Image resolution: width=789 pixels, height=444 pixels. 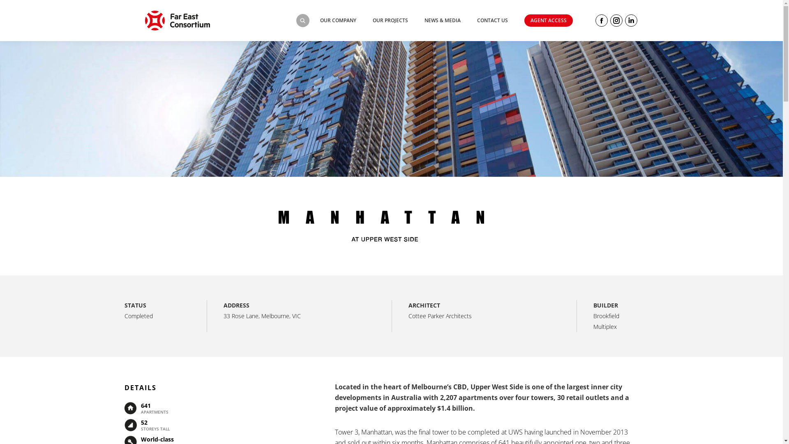 What do you see at coordinates (616, 21) in the screenshot?
I see `Instagram page opens in new window` at bounding box center [616, 21].